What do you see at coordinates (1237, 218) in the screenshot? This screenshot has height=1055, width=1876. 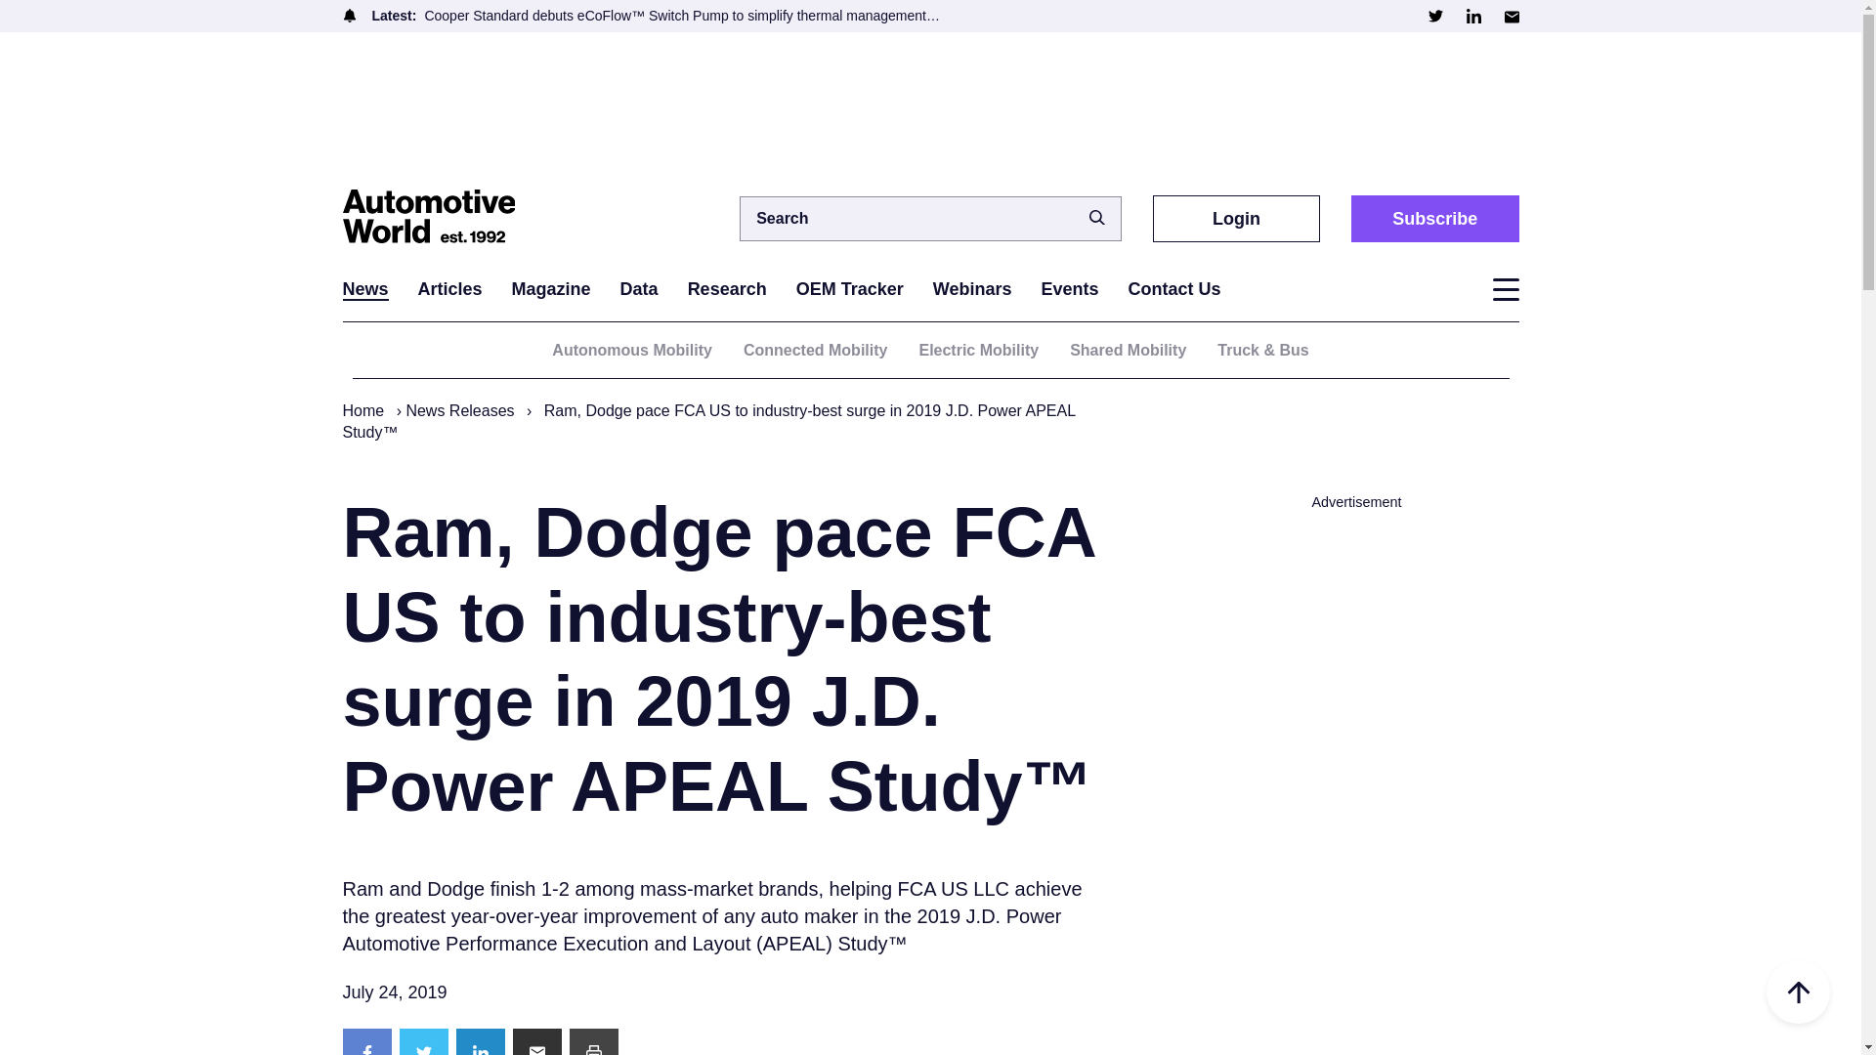 I see `Login` at bounding box center [1237, 218].